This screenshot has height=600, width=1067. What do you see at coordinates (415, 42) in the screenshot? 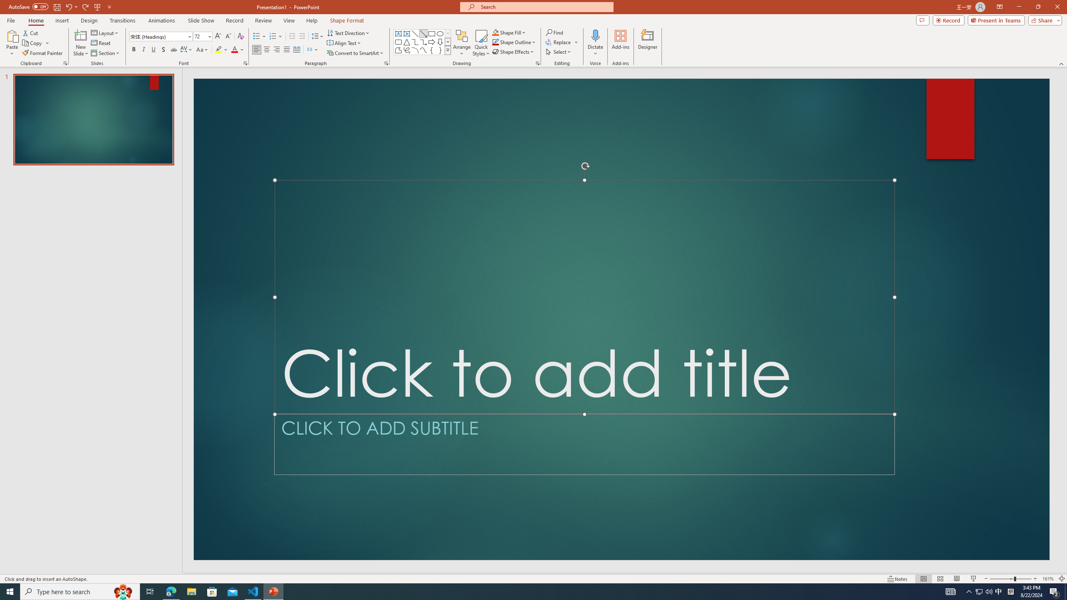
I see `Connector: Elbow` at bounding box center [415, 42].